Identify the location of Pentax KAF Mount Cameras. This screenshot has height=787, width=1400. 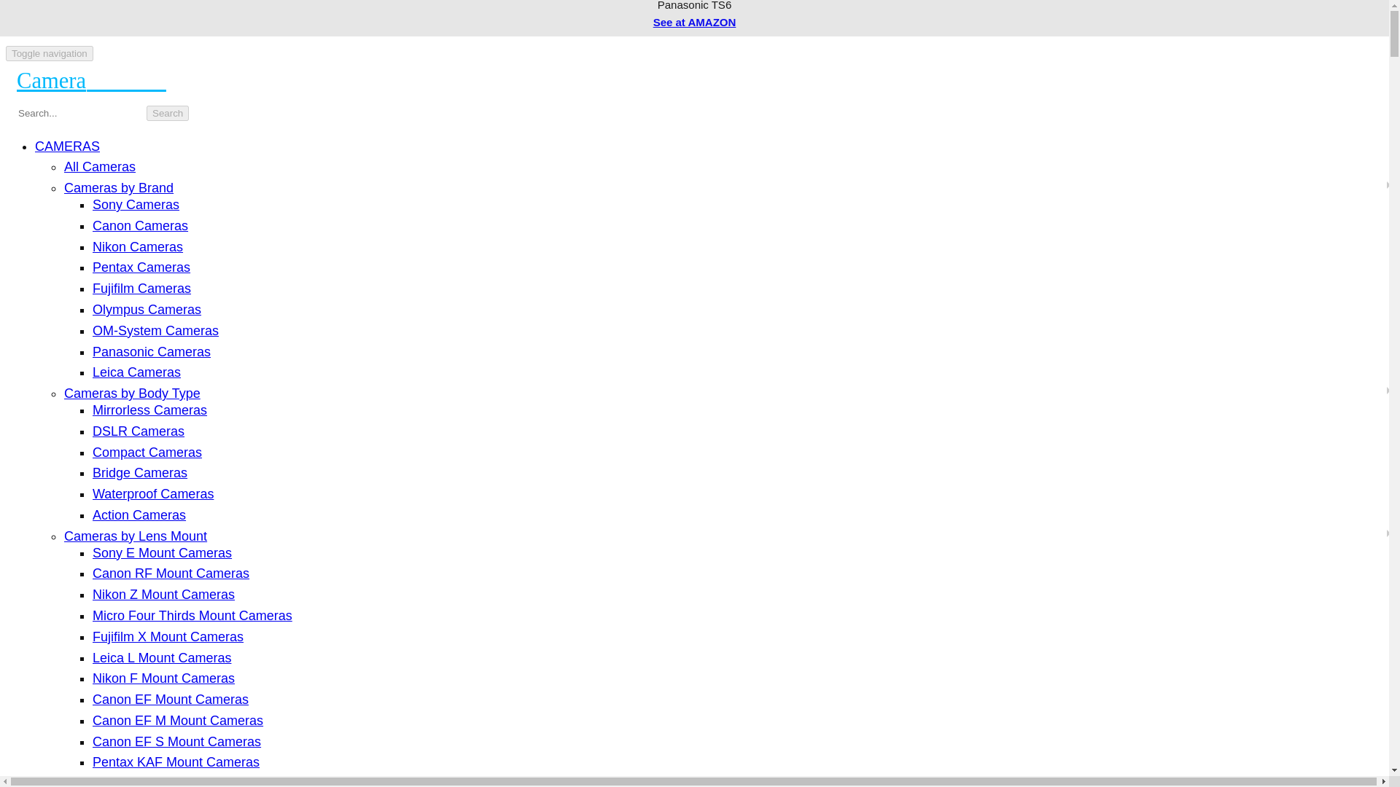
(175, 762).